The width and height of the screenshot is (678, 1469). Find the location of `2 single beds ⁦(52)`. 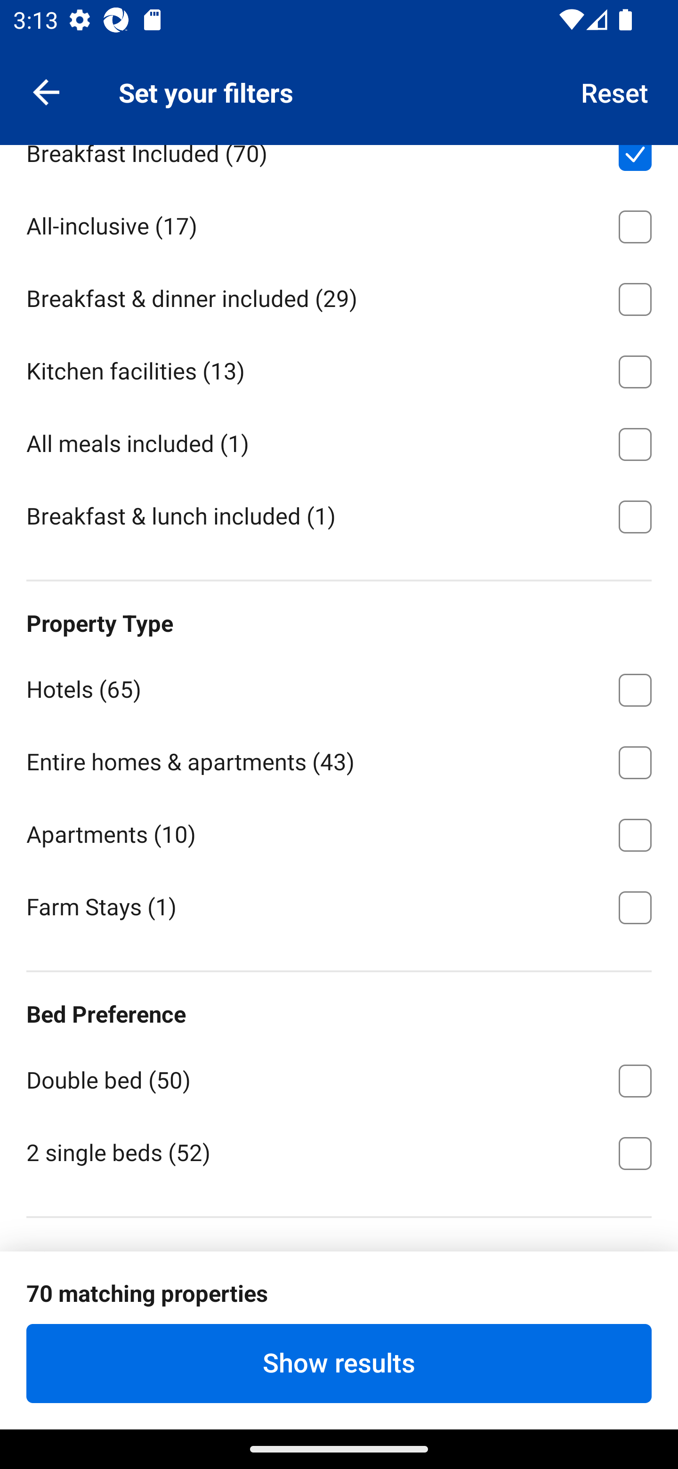

2 single beds ⁦(52) is located at coordinates (339, 1152).